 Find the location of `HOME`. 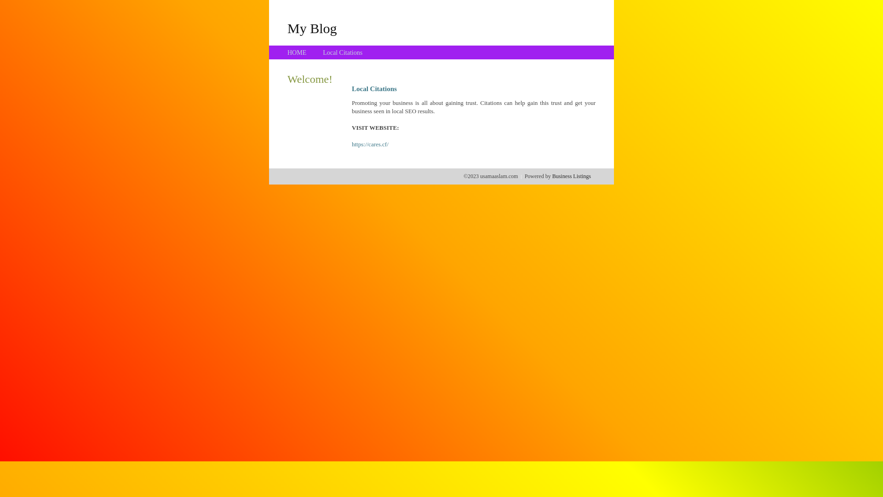

HOME is located at coordinates (297, 52).